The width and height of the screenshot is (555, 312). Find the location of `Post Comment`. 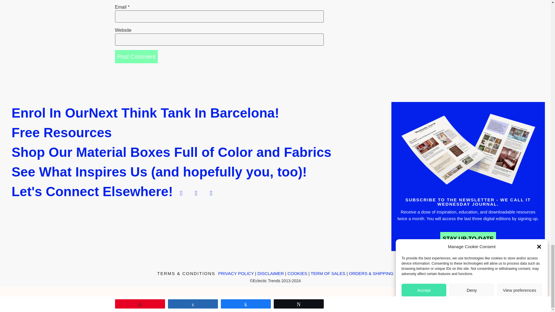

Post Comment is located at coordinates (136, 57).